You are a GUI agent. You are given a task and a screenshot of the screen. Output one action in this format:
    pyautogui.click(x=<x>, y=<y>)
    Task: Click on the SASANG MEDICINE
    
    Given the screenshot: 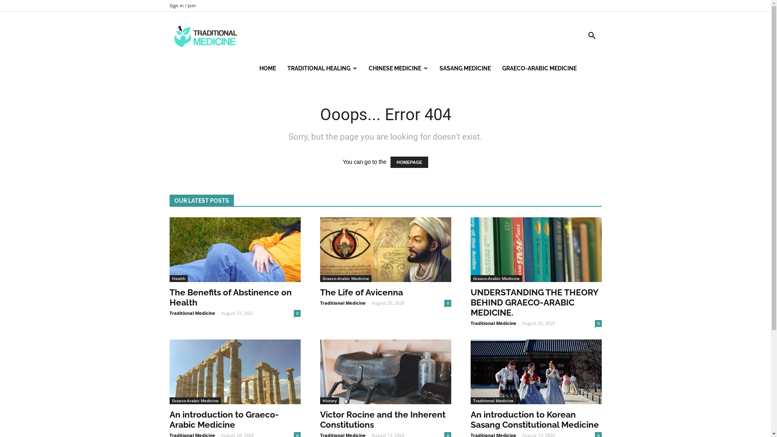 What is the action you would take?
    pyautogui.click(x=465, y=68)
    